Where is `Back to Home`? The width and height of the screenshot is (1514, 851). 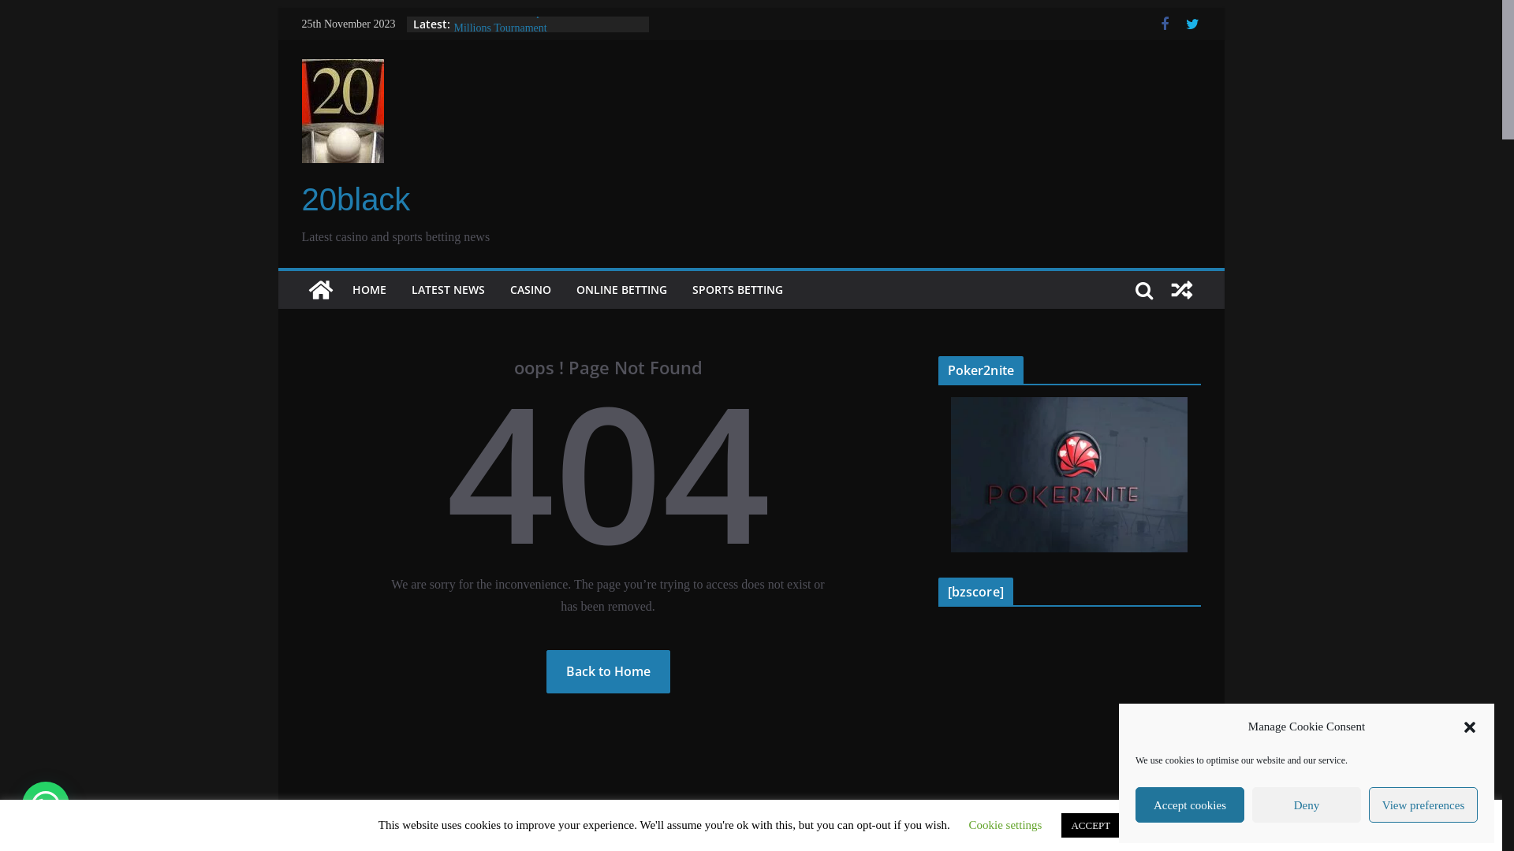 Back to Home is located at coordinates (607, 671).